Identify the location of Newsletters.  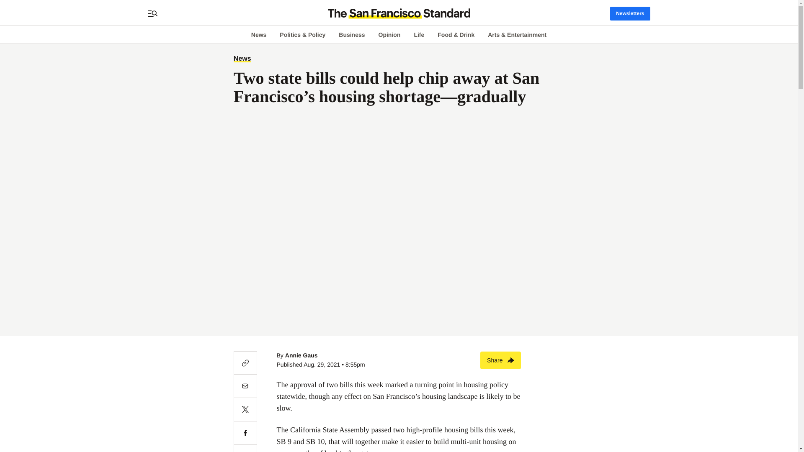
(630, 13).